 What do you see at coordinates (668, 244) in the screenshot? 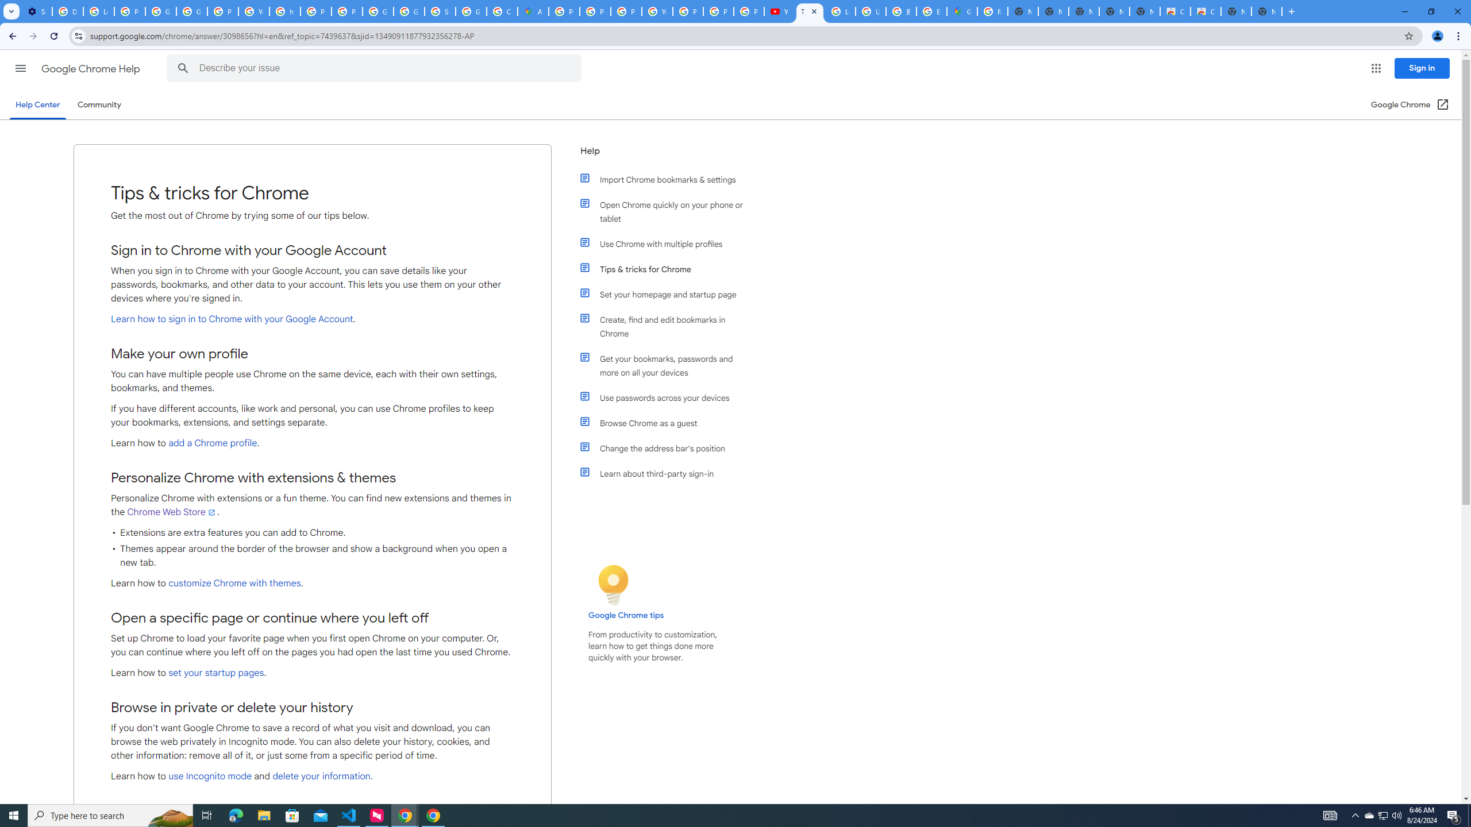
I see `Use Chrome with multiple profiles` at bounding box center [668, 244].